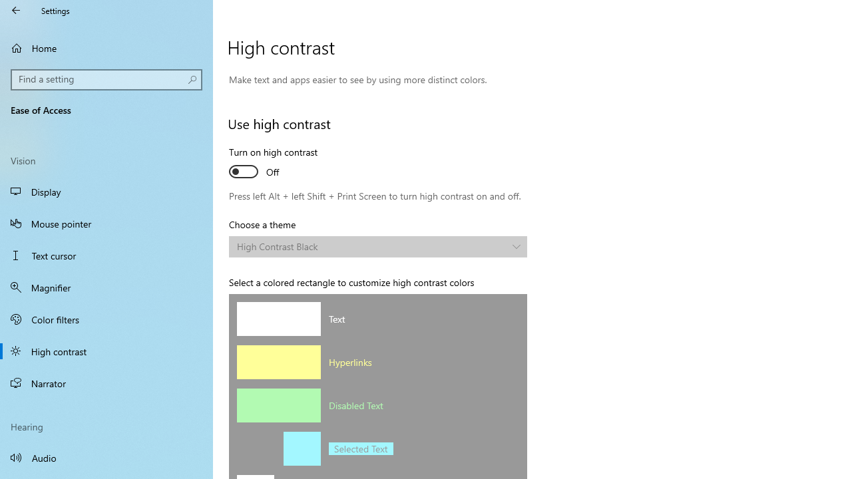 This screenshot has height=479, width=852. I want to click on High Contrast Black, so click(371, 246).